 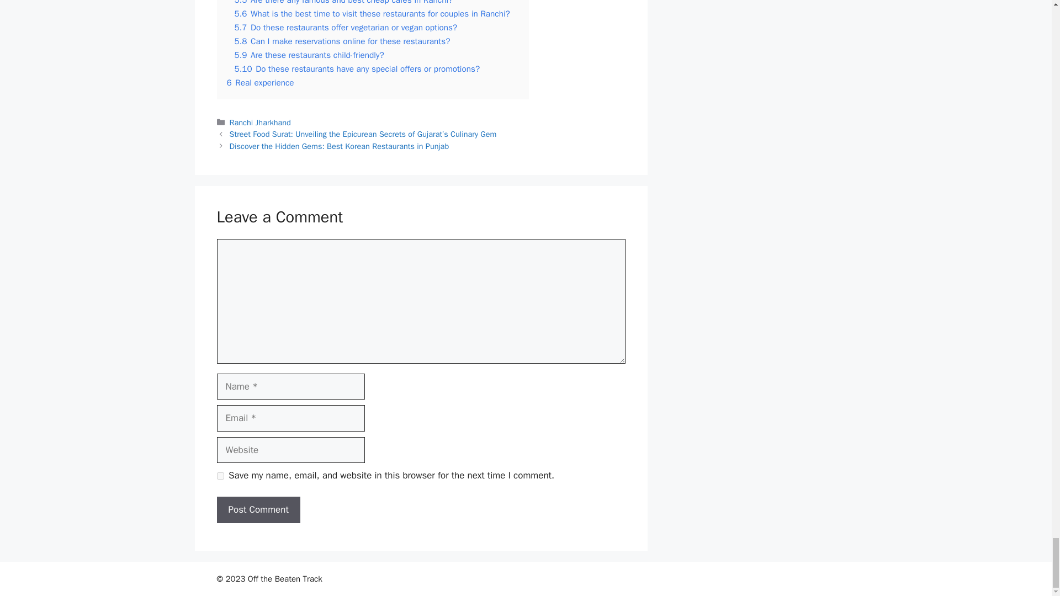 I want to click on 6 Real experience, so click(x=259, y=83).